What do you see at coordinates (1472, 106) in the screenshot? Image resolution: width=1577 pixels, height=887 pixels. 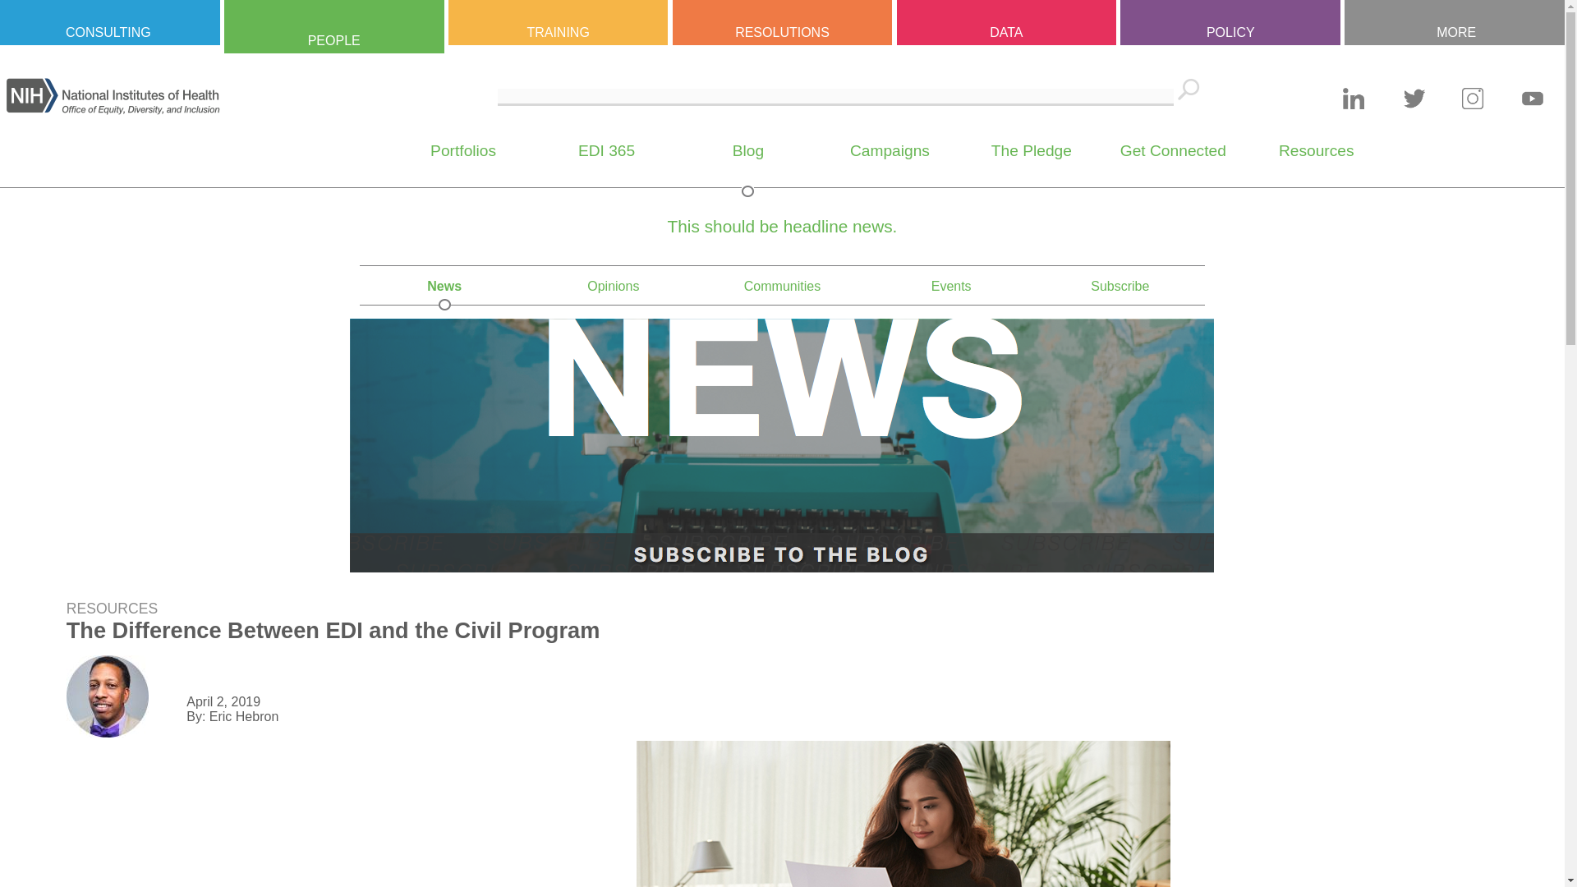 I see `Visit the EDI Instagram page.` at bounding box center [1472, 106].